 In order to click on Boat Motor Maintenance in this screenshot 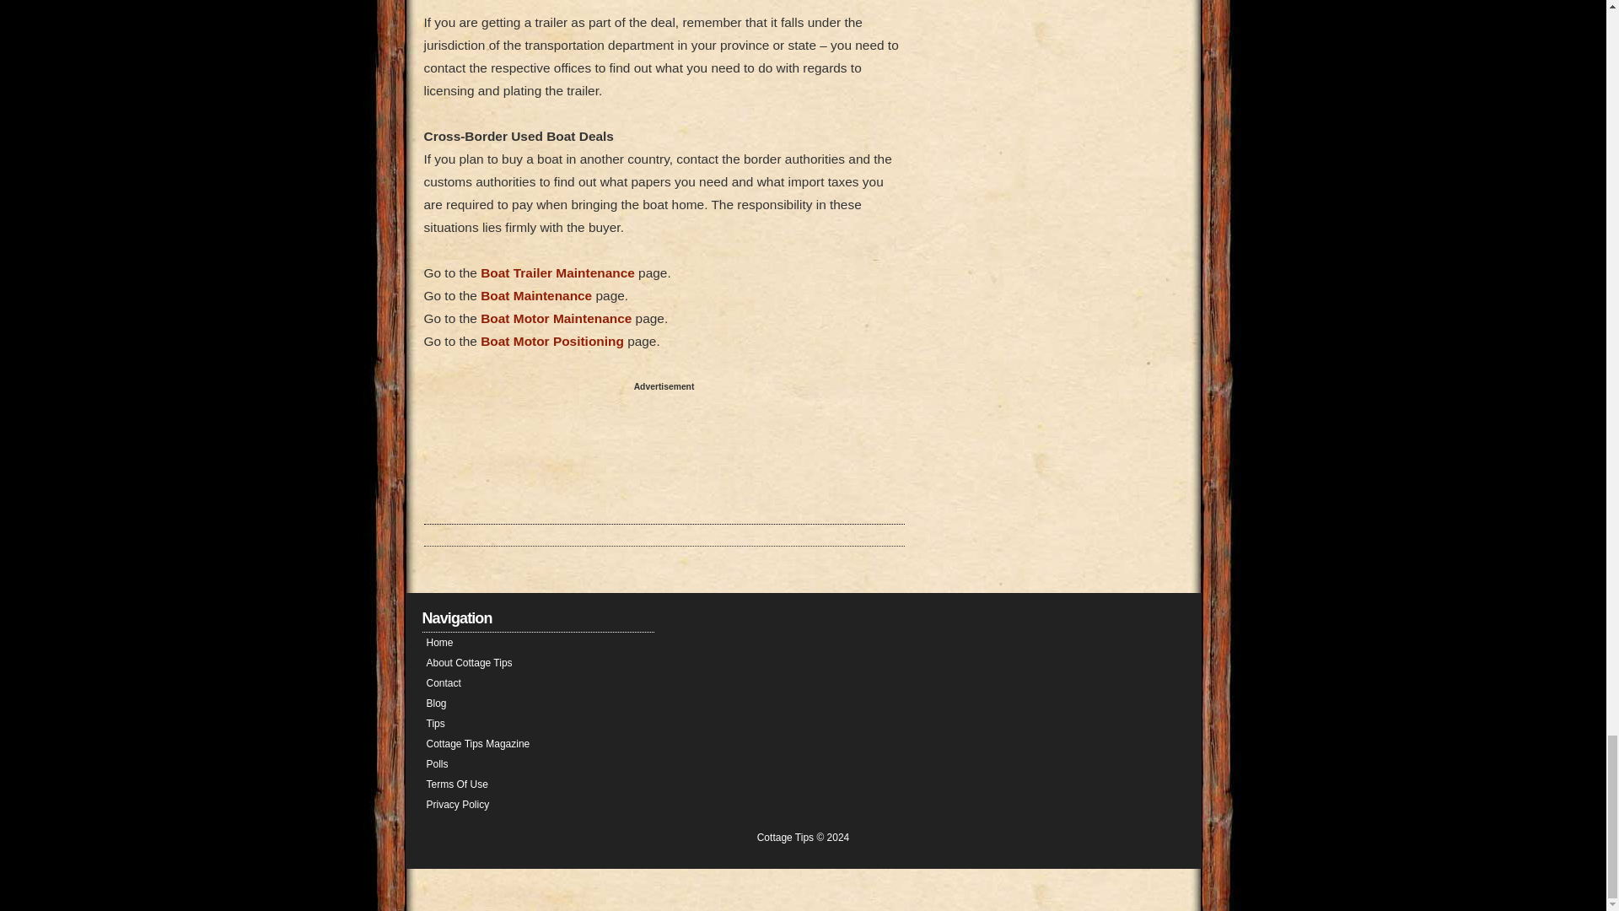, I will do `click(556, 318)`.